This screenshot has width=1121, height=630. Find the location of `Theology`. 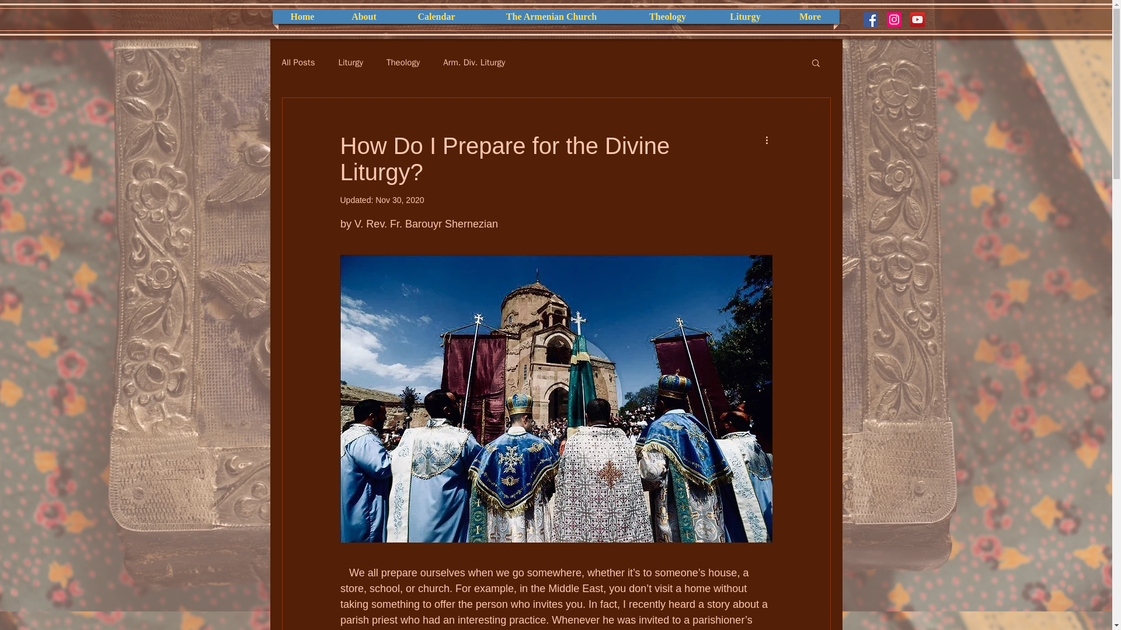

Theology is located at coordinates (403, 62).